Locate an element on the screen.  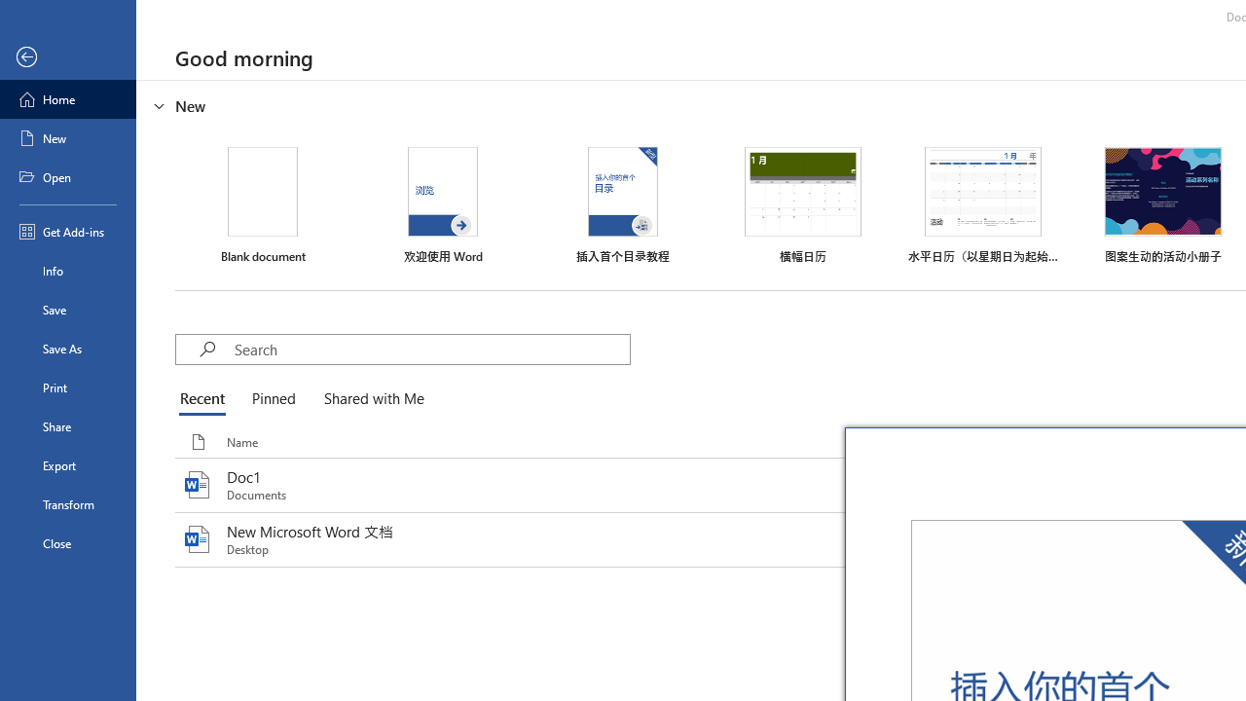
Info is located at coordinates (68, 271).